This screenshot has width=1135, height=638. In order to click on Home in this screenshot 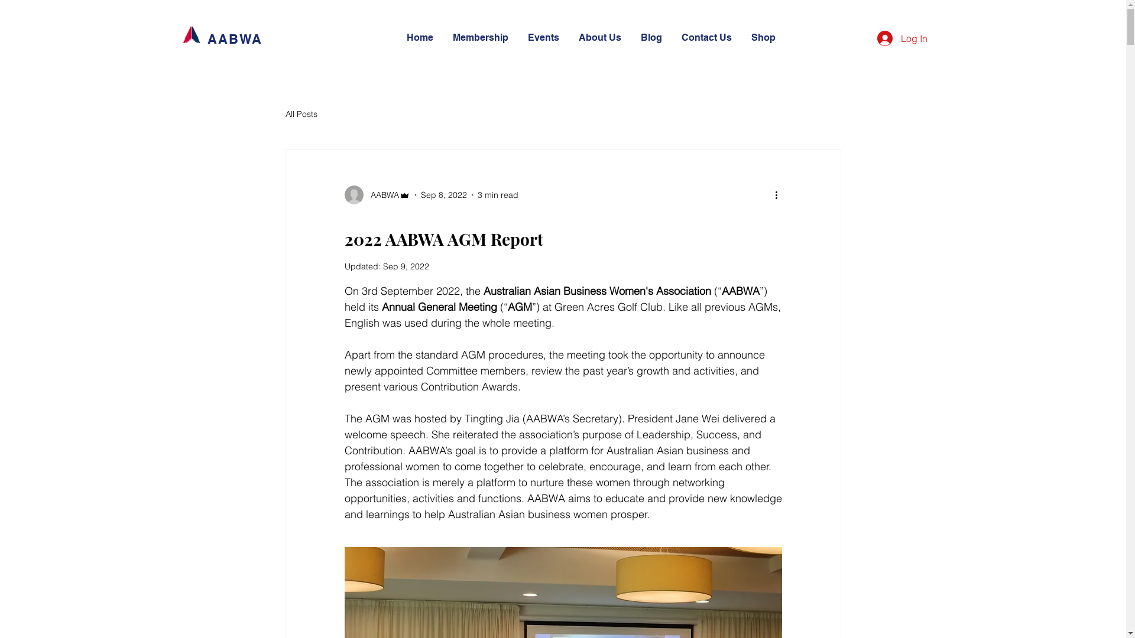, I will do `click(420, 38)`.